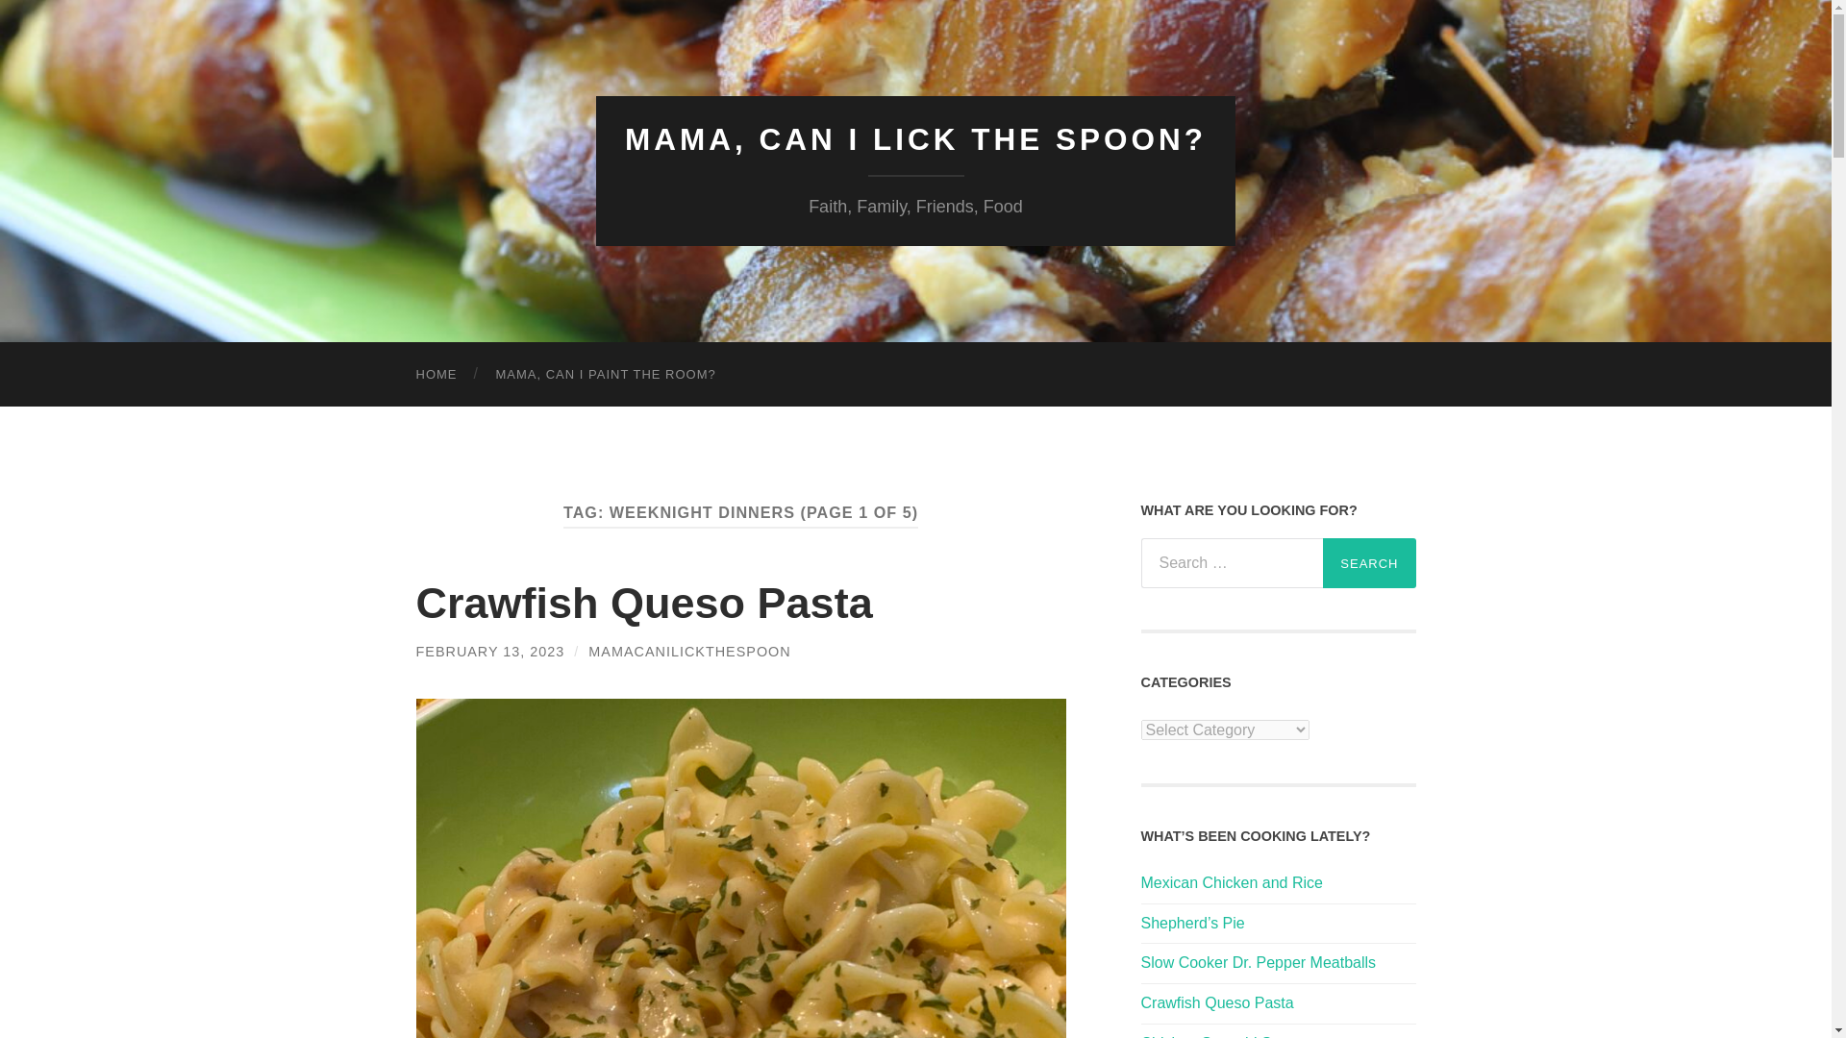 The image size is (1846, 1038). I want to click on Mexican Chicken and Rice, so click(1278, 883).